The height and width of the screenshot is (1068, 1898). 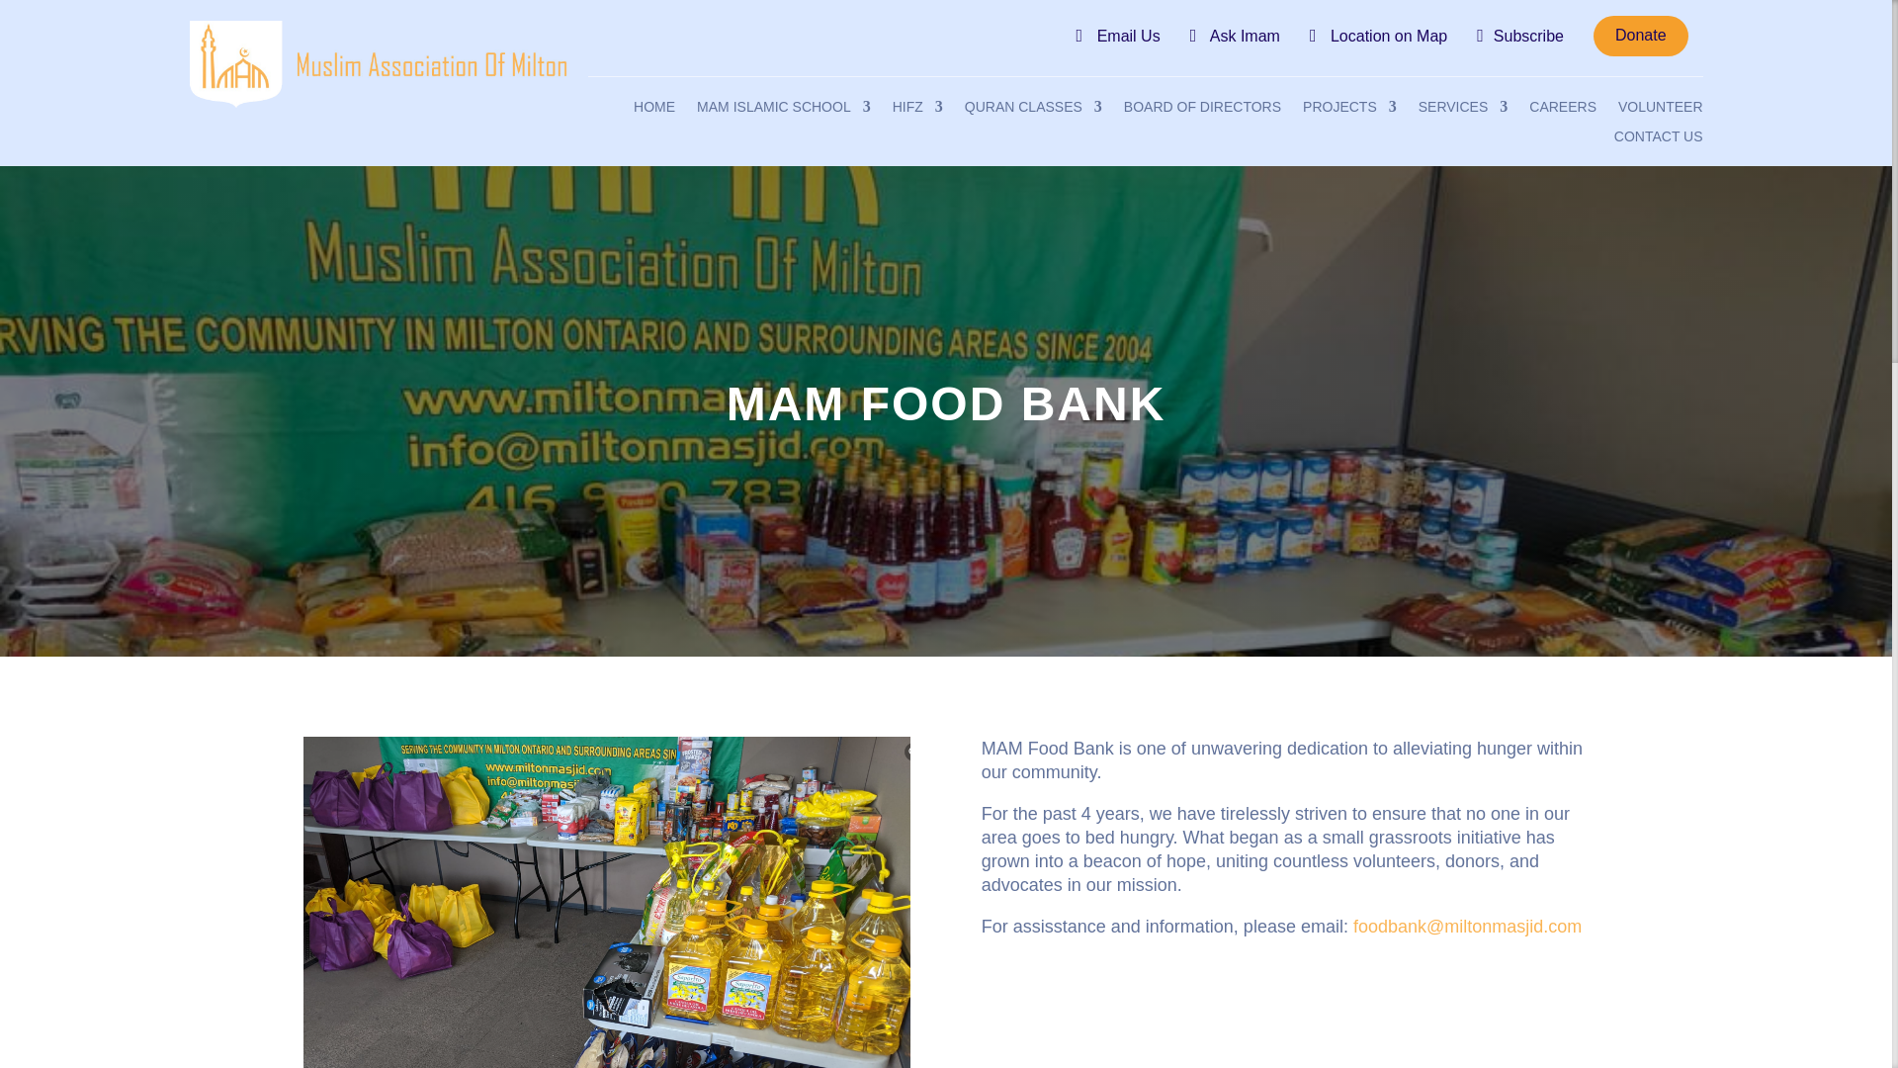 What do you see at coordinates (654, 111) in the screenshot?
I see `HOME` at bounding box center [654, 111].